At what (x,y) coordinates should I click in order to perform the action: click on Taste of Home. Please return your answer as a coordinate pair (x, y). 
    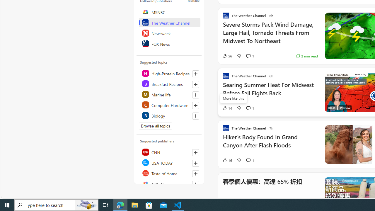
    Looking at the image, I should click on (169, 173).